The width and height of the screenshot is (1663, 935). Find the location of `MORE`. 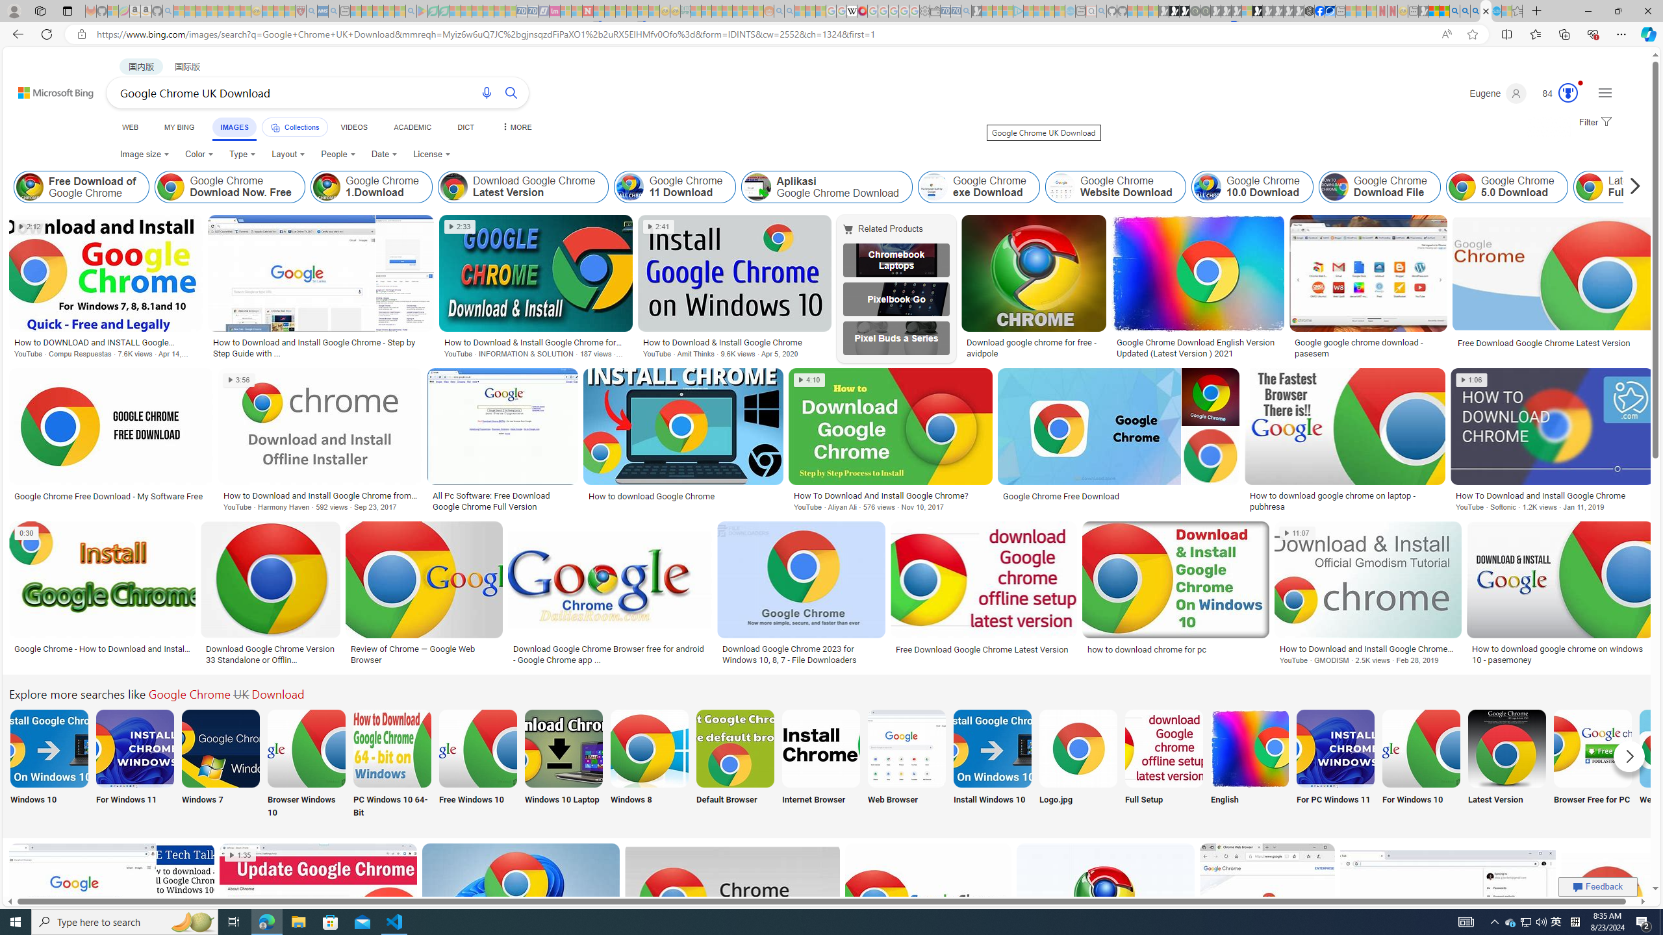

MORE is located at coordinates (516, 127).